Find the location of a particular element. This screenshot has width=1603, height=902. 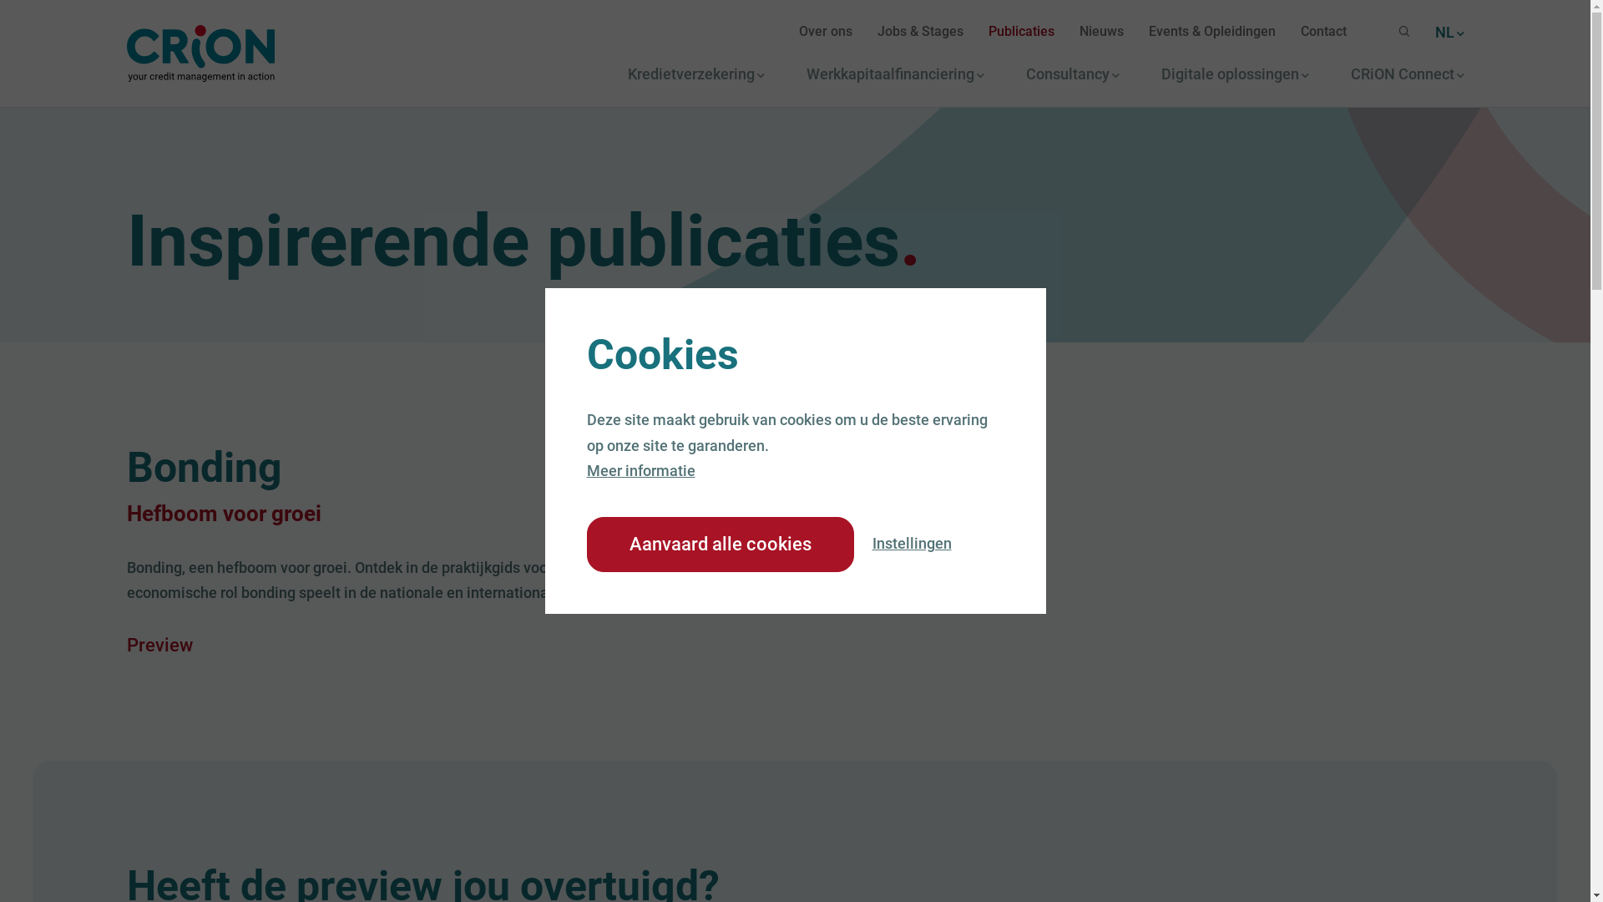

Over ons is located at coordinates (825, 32).